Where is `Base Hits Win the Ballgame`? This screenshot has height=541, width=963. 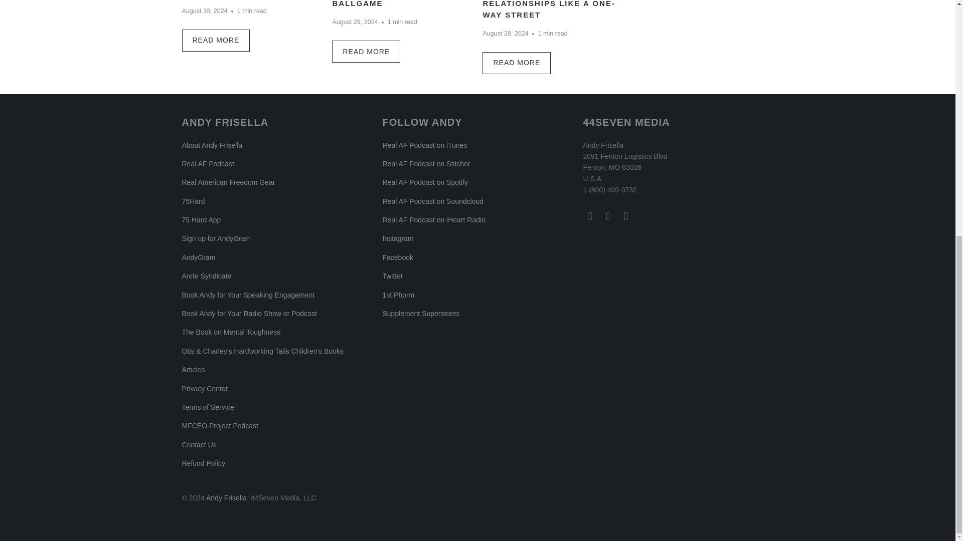 Base Hits Win the Ballgame is located at coordinates (366, 52).